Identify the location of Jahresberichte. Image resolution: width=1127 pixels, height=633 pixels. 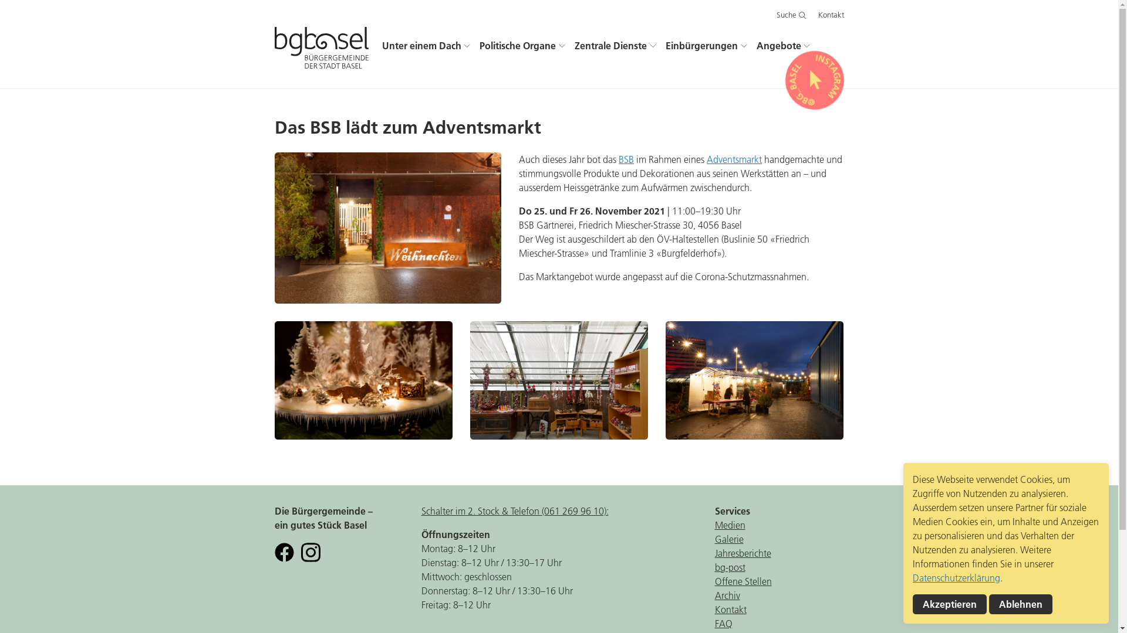
(743, 553).